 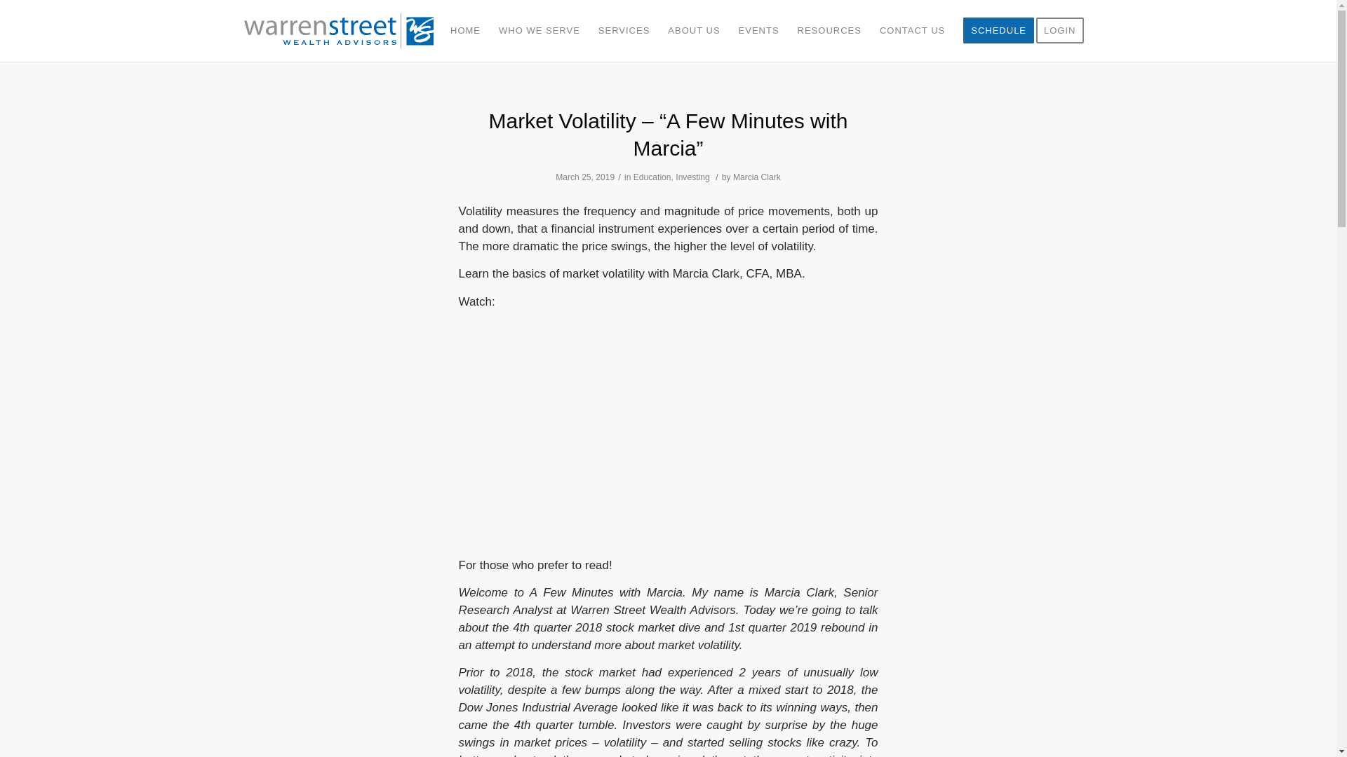 What do you see at coordinates (652, 177) in the screenshot?
I see `Education` at bounding box center [652, 177].